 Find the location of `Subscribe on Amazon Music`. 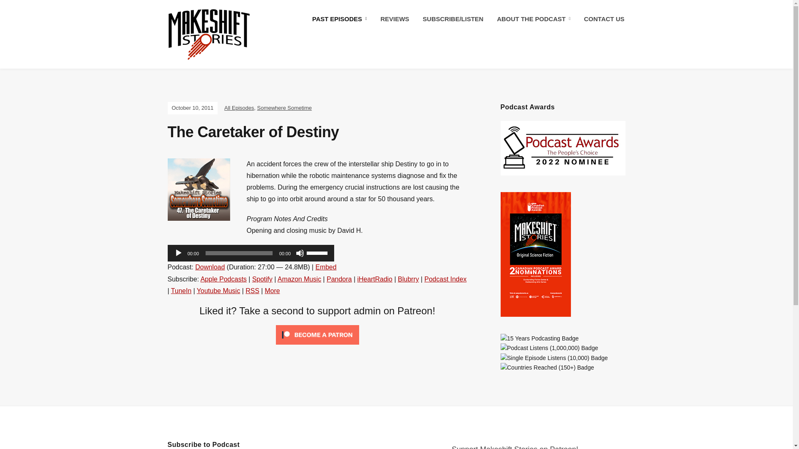

Subscribe on Amazon Music is located at coordinates (299, 279).